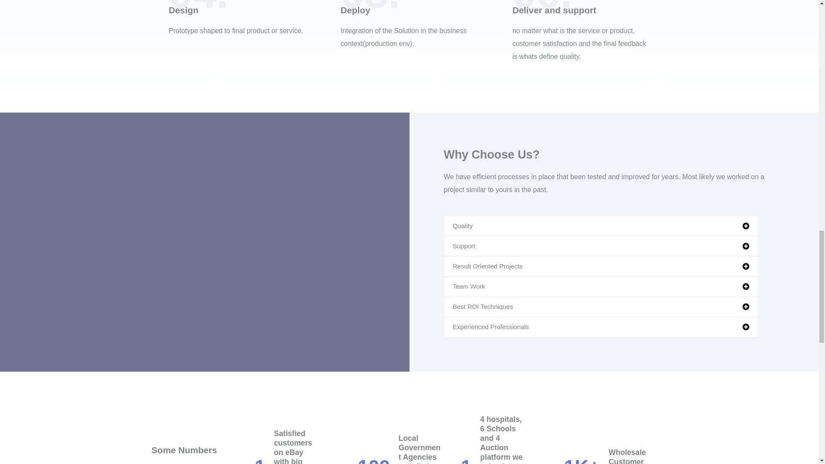 This screenshot has width=825, height=464. I want to click on Result Oriented Projects, so click(488, 266).